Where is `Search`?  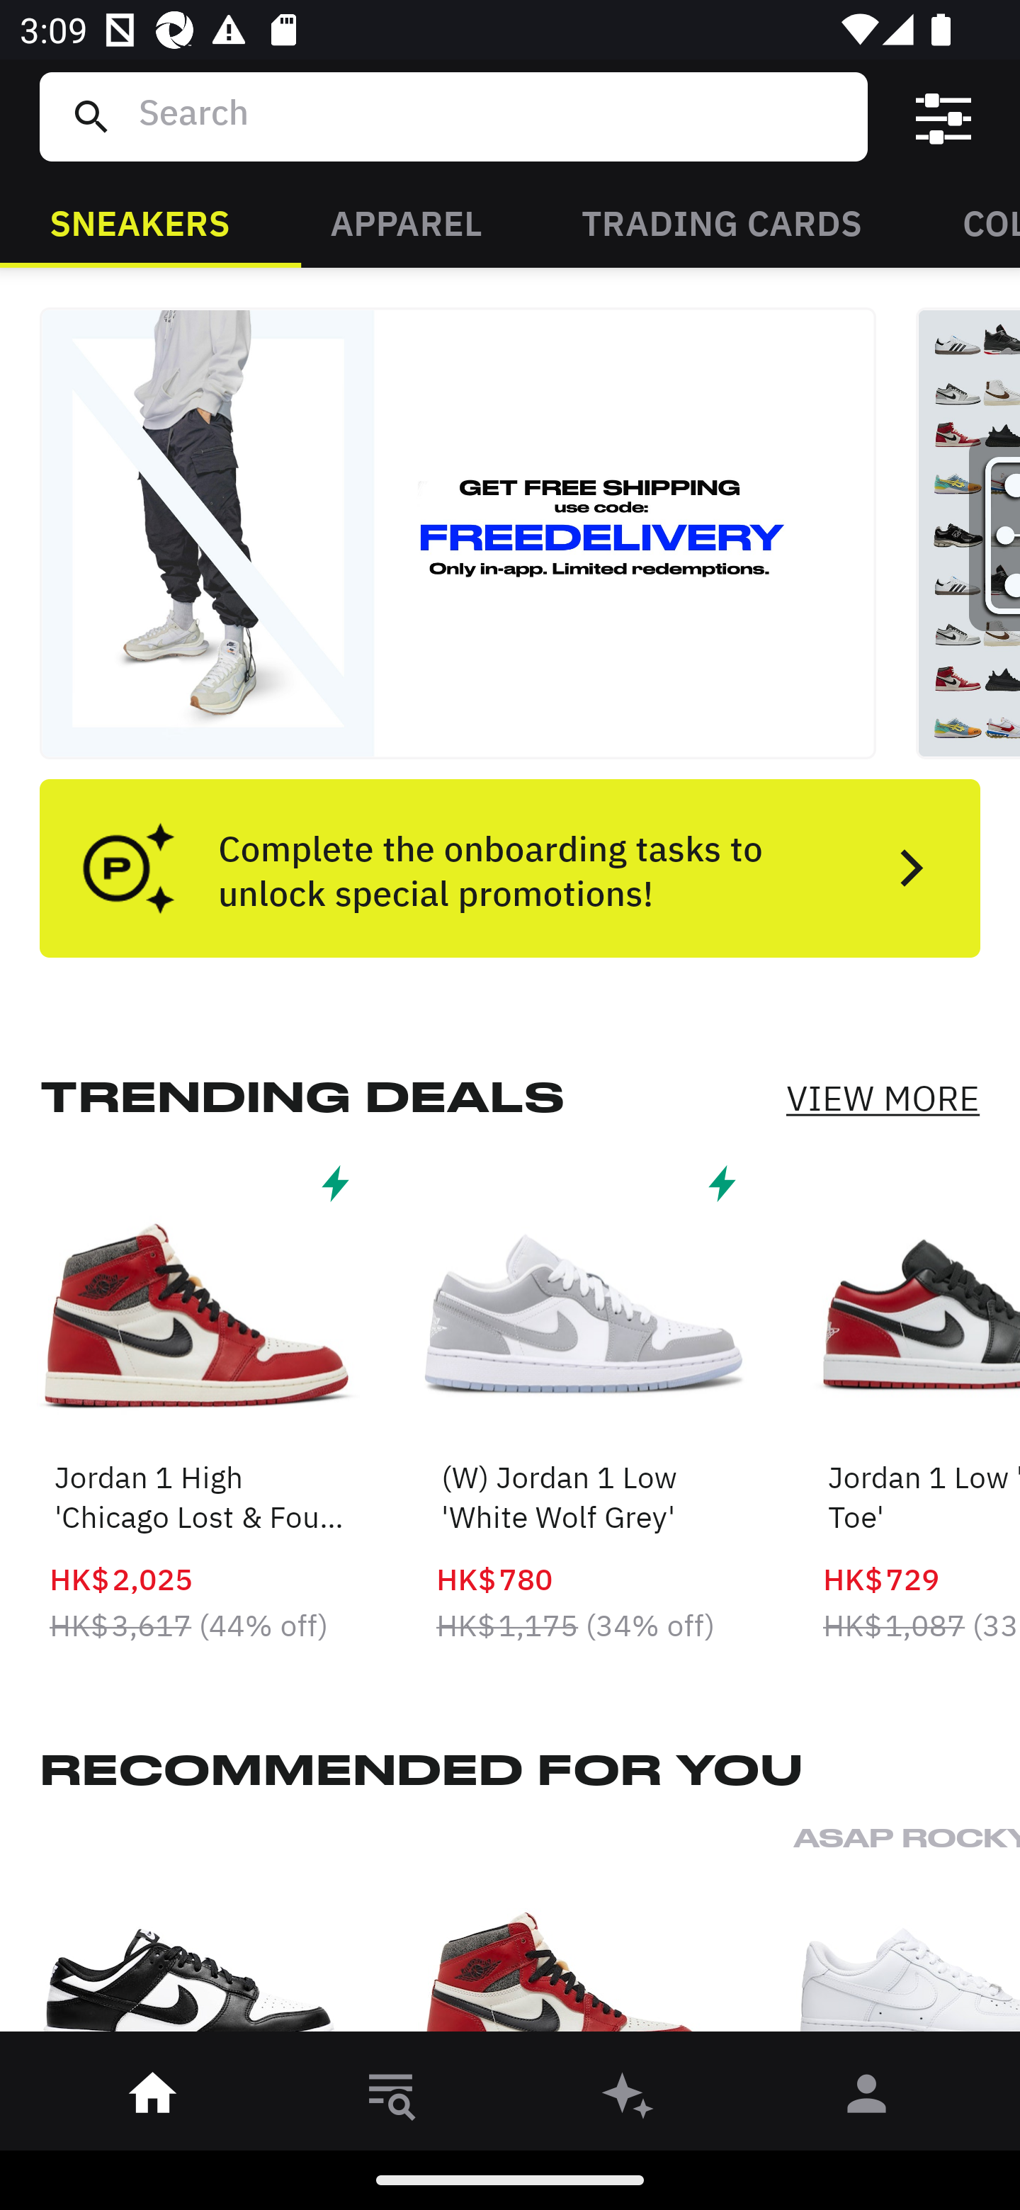
Search is located at coordinates (492, 116).